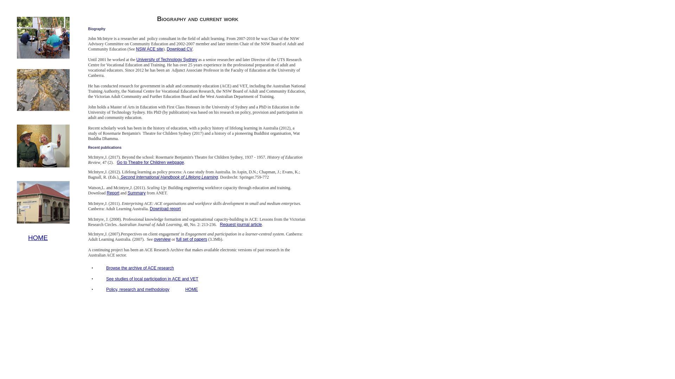 This screenshot has height=379, width=675. Describe the element at coordinates (169, 177) in the screenshot. I see `Second International Handbook of Lifelong Learning` at that location.